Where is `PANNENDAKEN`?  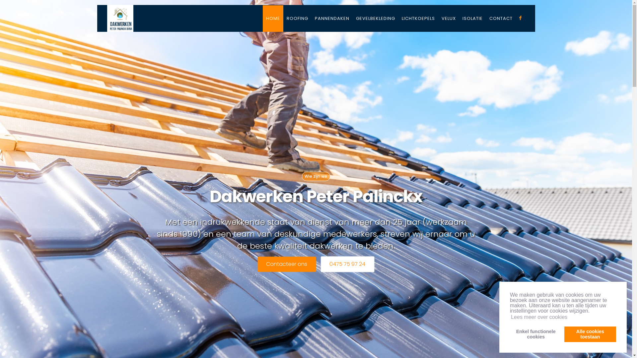
PANNENDAKEN is located at coordinates (332, 19).